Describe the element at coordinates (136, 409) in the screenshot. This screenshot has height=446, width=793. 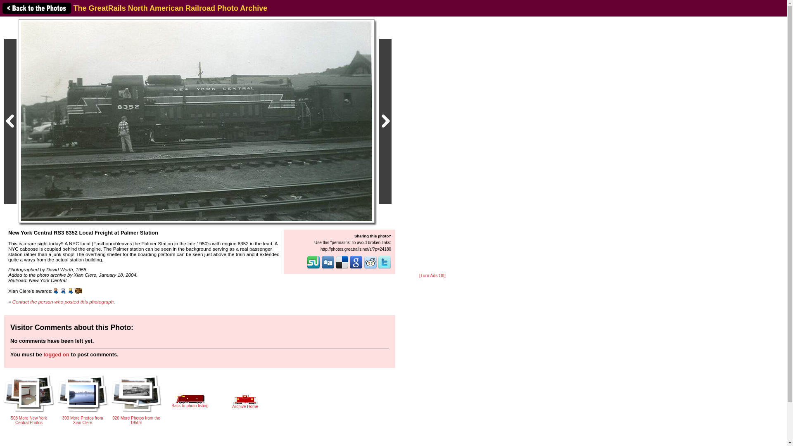
I see `920 More Photos from the 1950's` at that location.